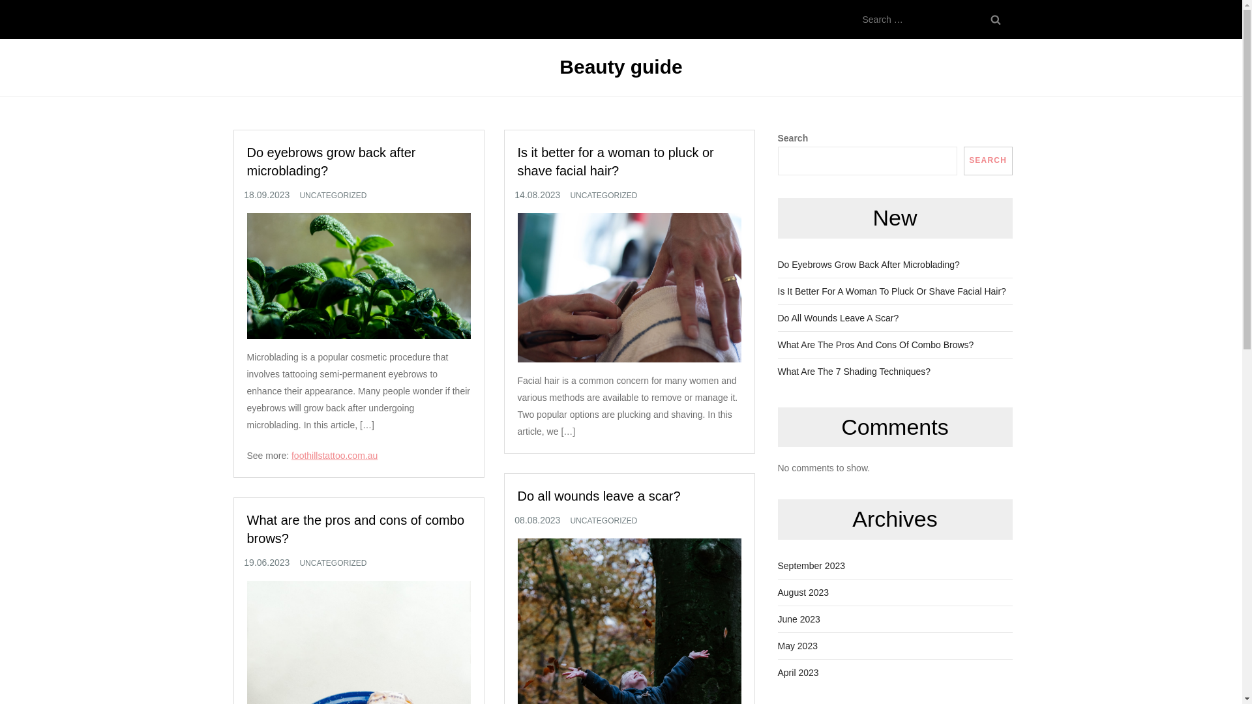  Describe the element at coordinates (797, 646) in the screenshot. I see `May 2023` at that location.